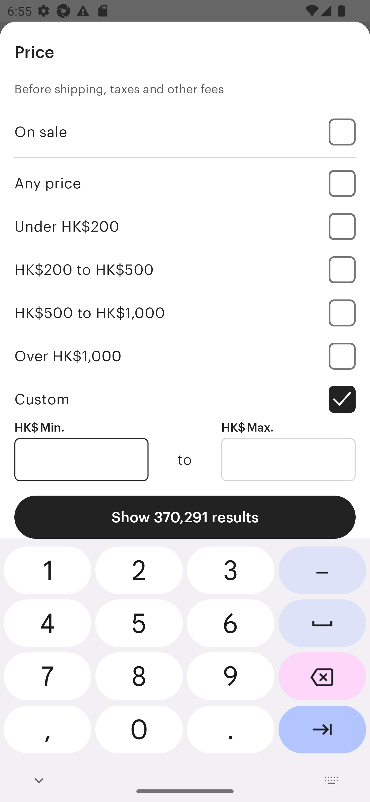 The image size is (370, 802). Describe the element at coordinates (185, 399) in the screenshot. I see `Custom` at that location.